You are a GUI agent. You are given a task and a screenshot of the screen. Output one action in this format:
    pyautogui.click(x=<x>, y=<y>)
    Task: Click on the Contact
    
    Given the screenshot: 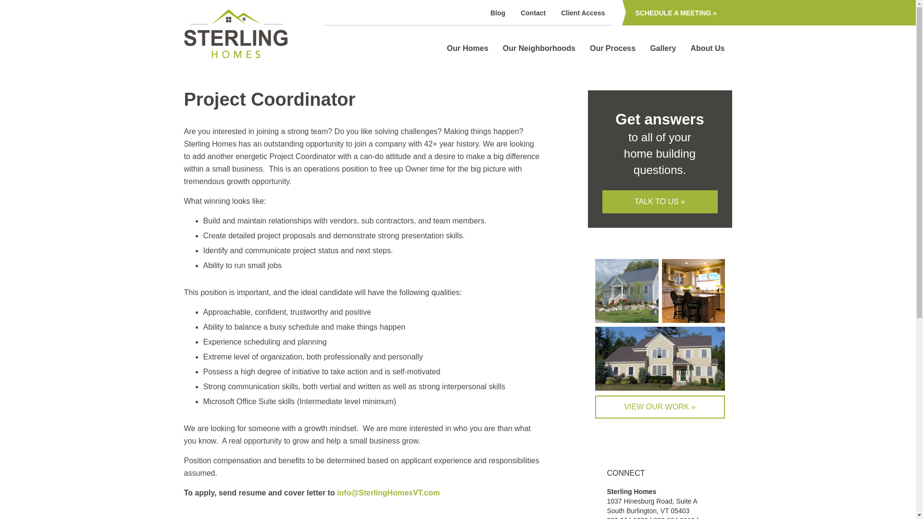 What is the action you would take?
    pyautogui.click(x=533, y=12)
    